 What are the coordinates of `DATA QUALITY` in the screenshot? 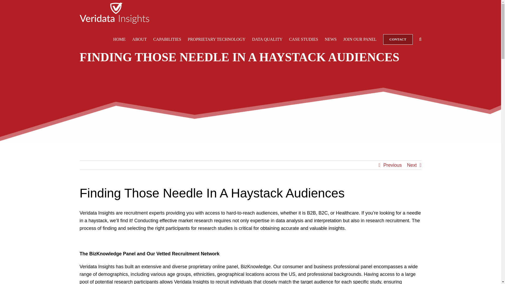 It's located at (267, 39).